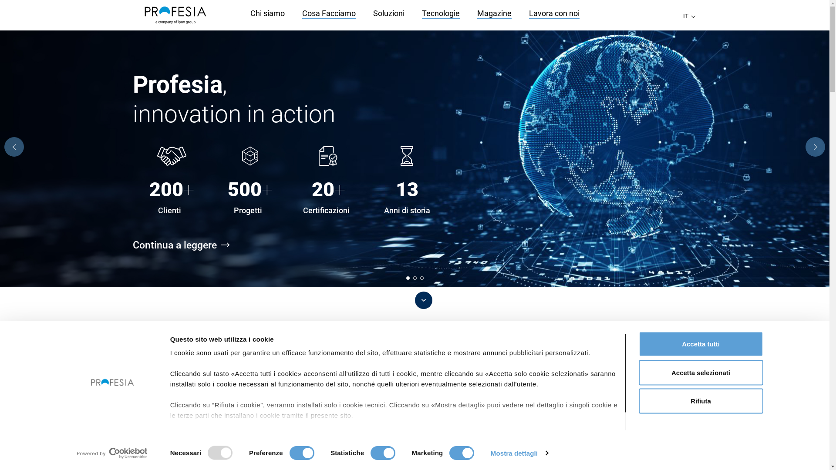  I want to click on Lavora con noi, so click(554, 14).